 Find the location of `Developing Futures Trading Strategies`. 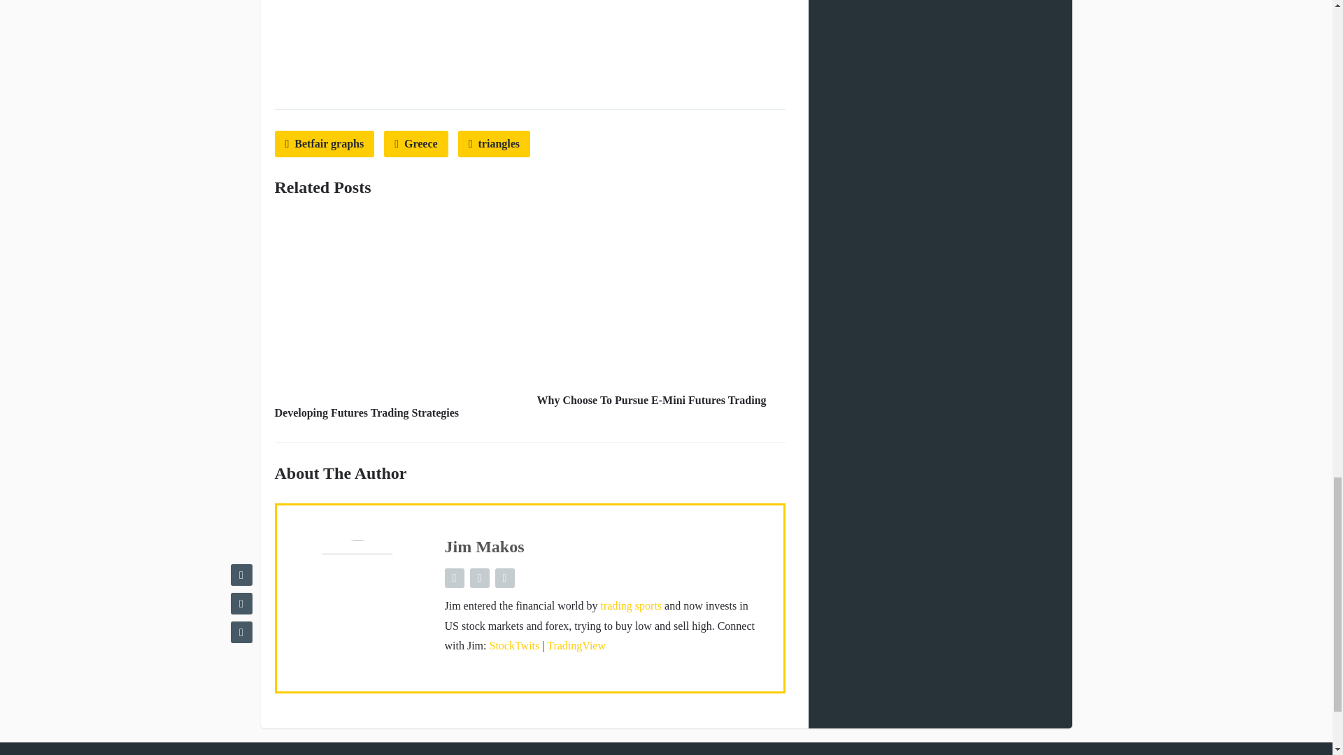

Developing Futures Trading Strategies is located at coordinates (367, 412).